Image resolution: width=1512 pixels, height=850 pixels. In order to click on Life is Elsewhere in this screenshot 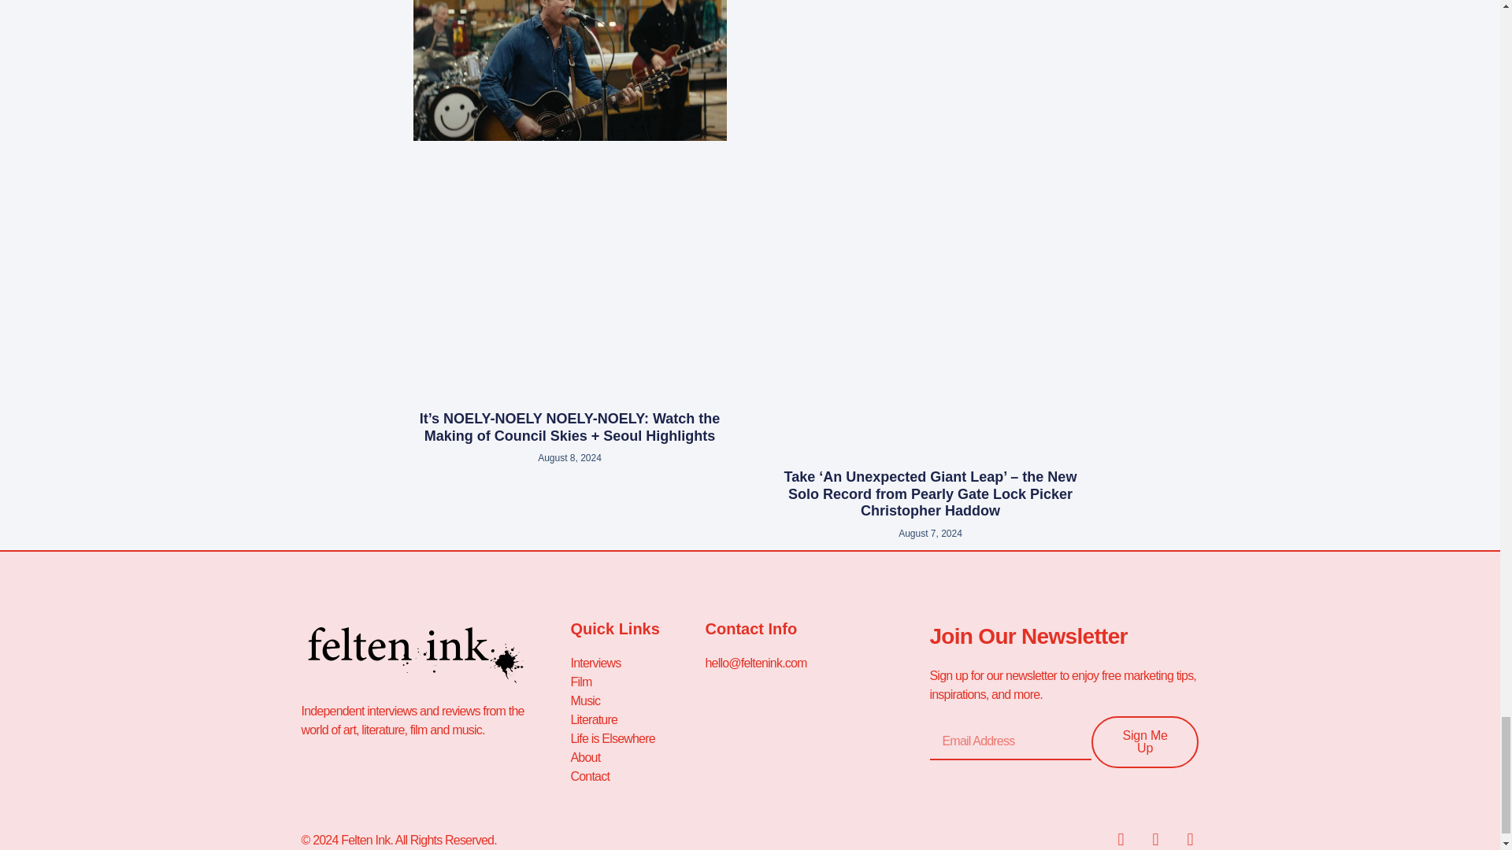, I will do `click(636, 738)`.